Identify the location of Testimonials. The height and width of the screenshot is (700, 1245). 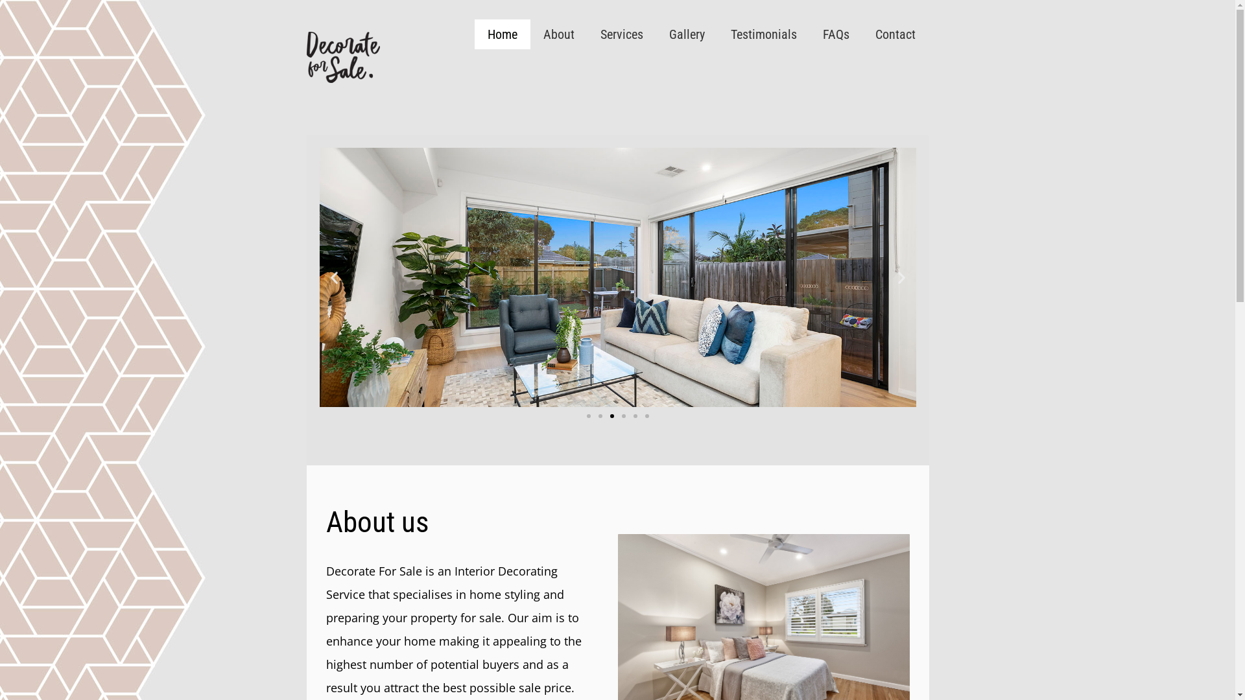
(764, 34).